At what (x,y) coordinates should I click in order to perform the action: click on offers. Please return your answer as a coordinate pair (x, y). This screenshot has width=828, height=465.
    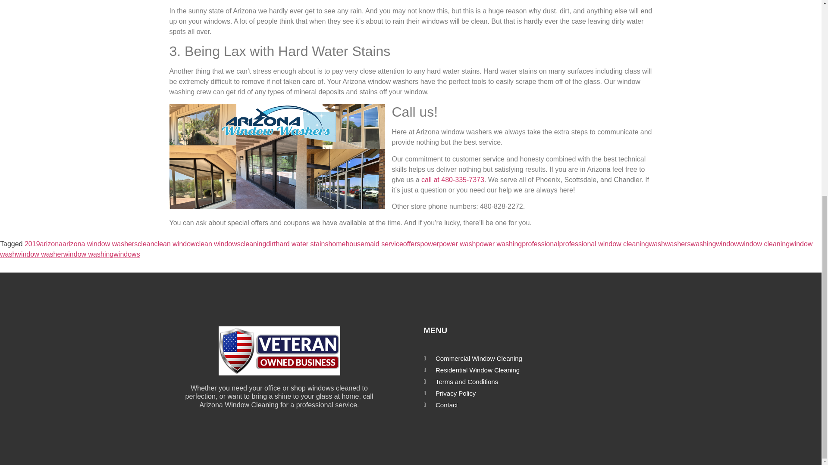
    Looking at the image, I should click on (412, 244).